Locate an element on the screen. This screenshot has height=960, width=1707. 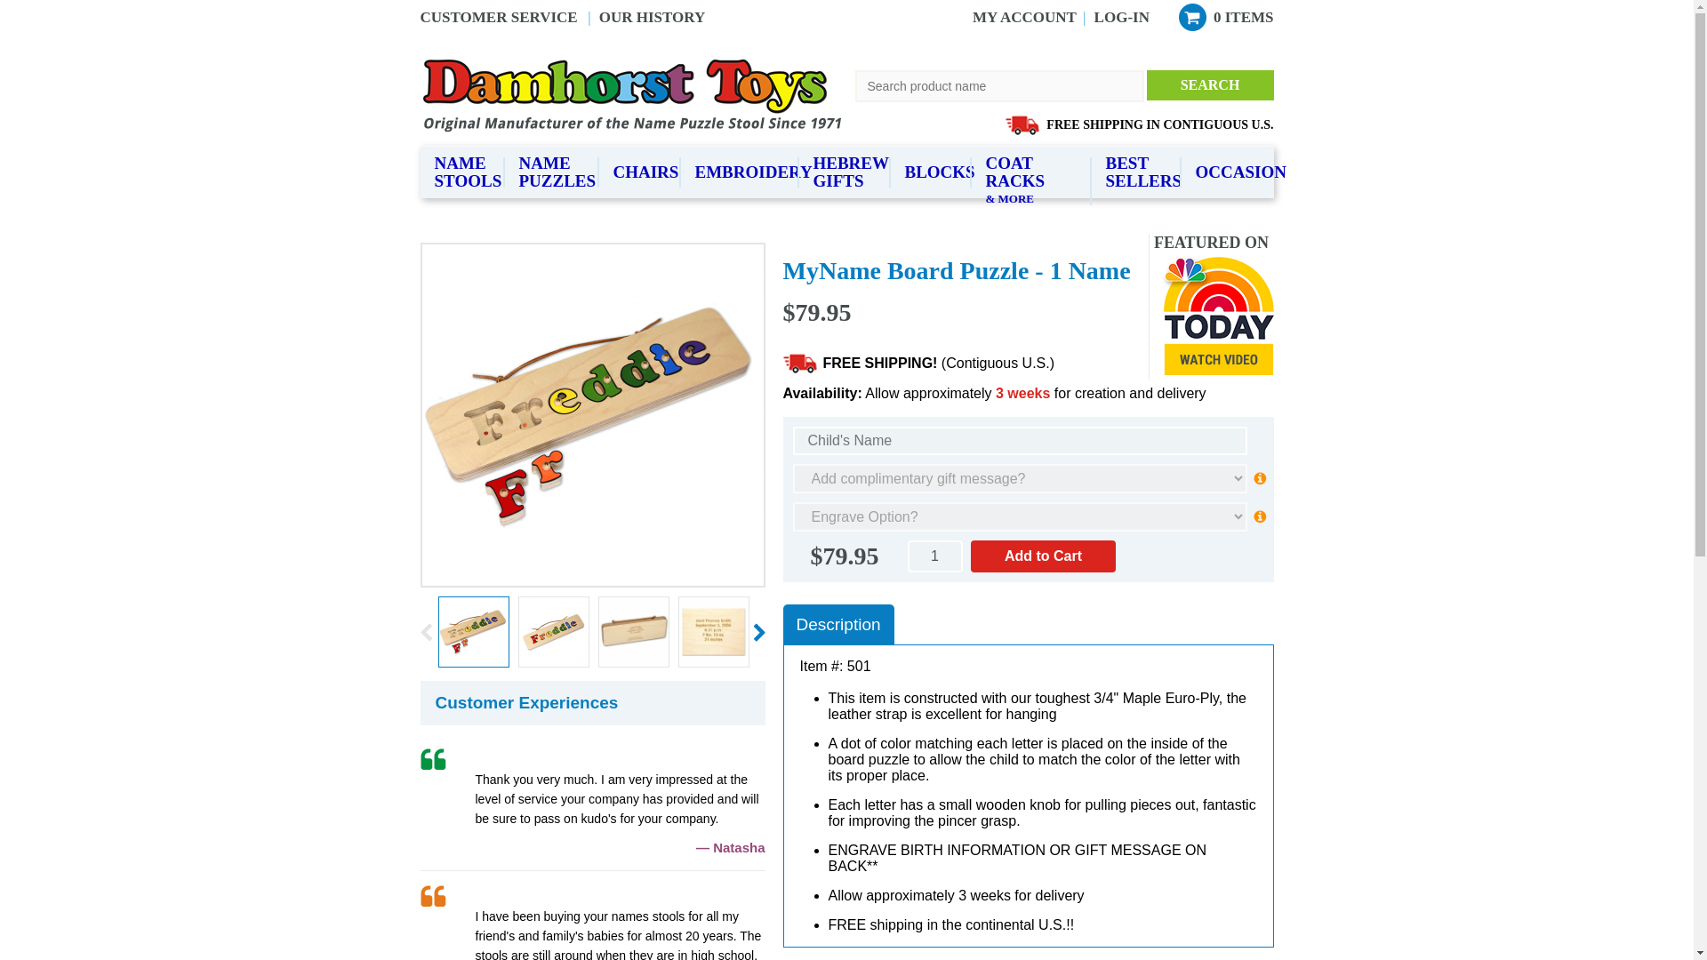
1 is located at coordinates (934, 556).